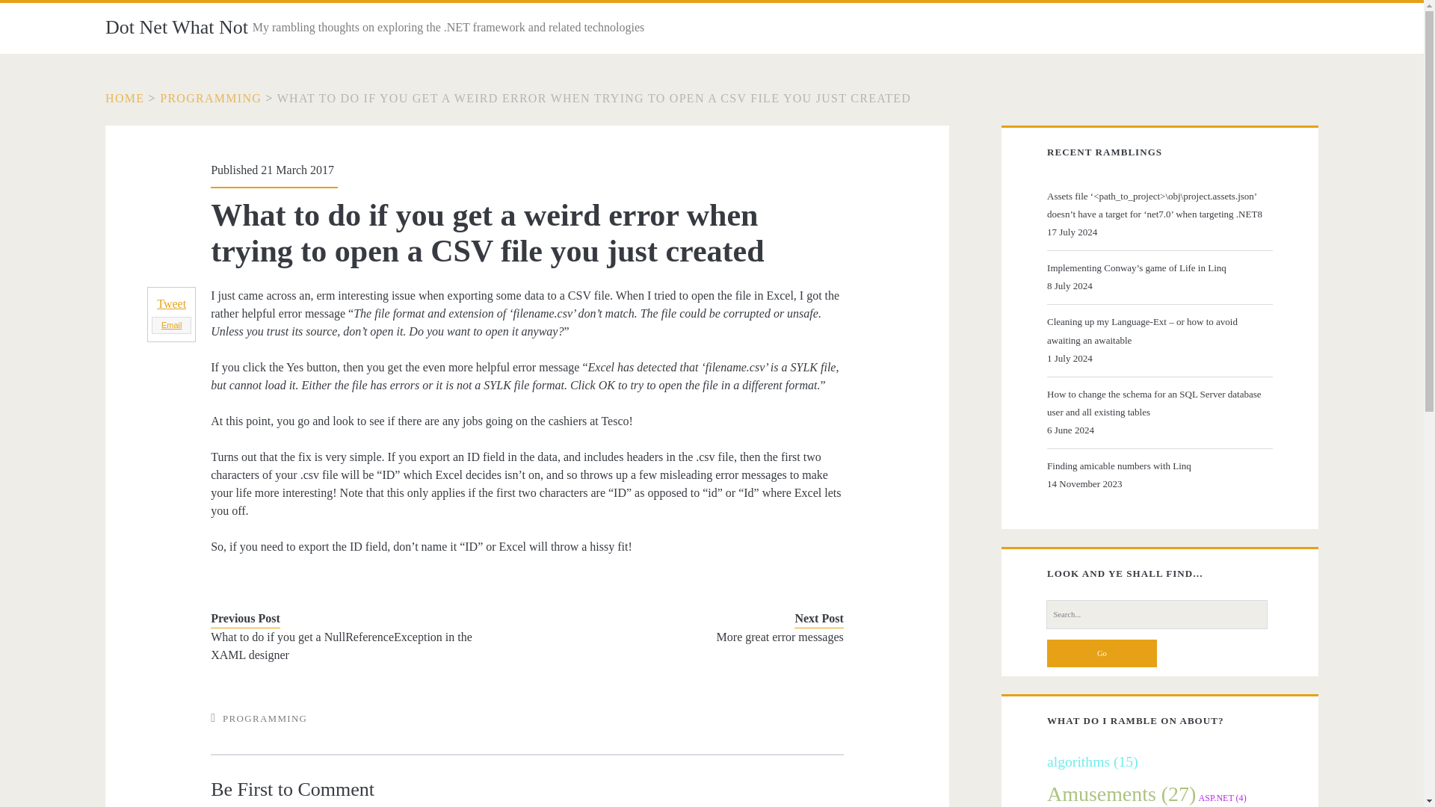  Describe the element at coordinates (1223, 797) in the screenshot. I see `4 topics` at that location.